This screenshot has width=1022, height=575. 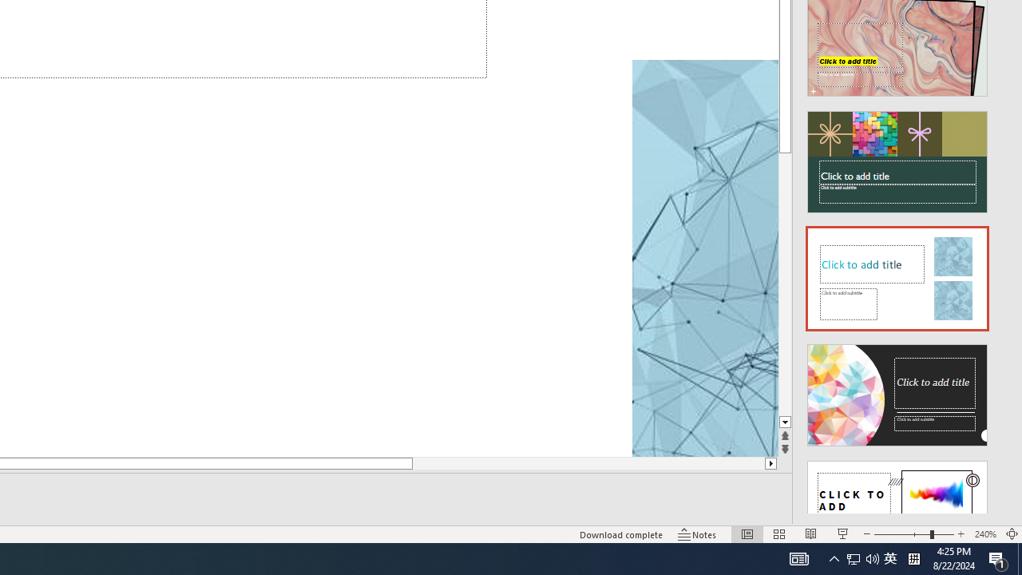 What do you see at coordinates (985, 533) in the screenshot?
I see `Zoom 240%` at bounding box center [985, 533].